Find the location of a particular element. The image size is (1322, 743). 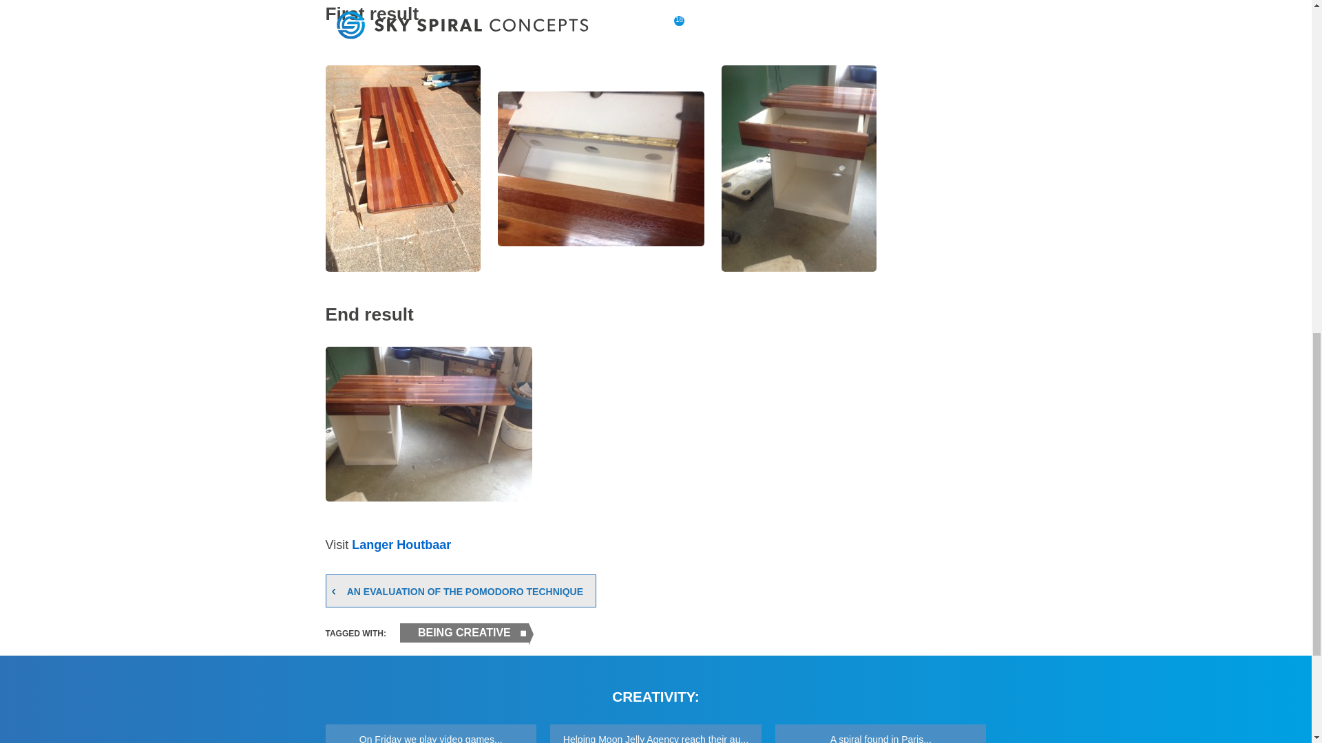

A spiral found in Paris... is located at coordinates (880, 733).